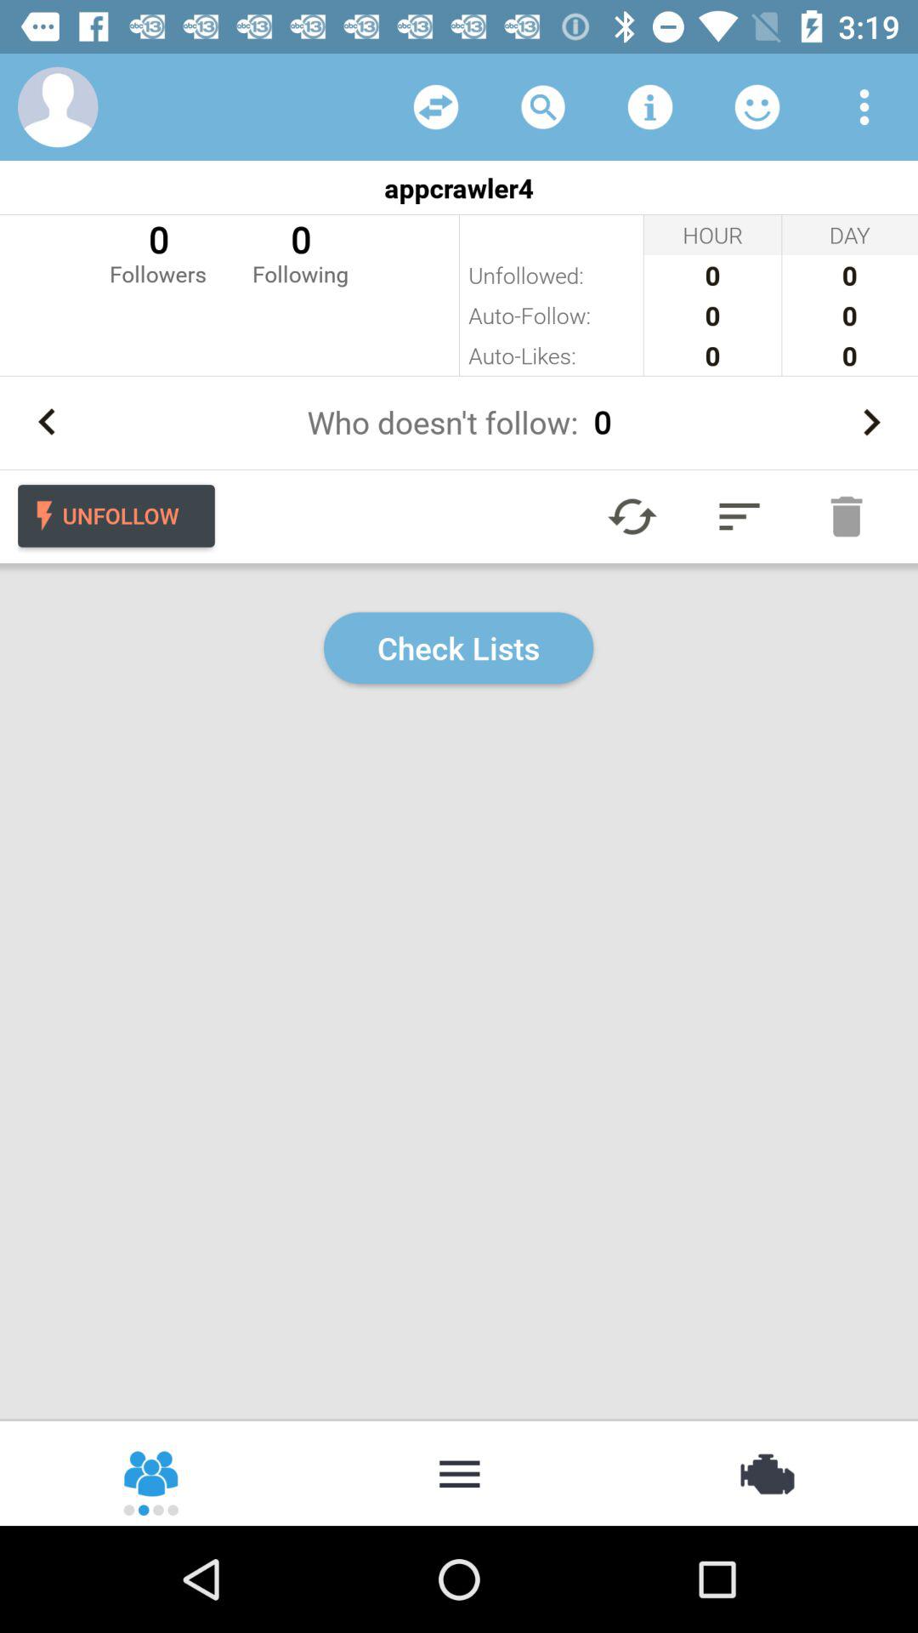  What do you see at coordinates (864, 107) in the screenshot?
I see `open menu` at bounding box center [864, 107].